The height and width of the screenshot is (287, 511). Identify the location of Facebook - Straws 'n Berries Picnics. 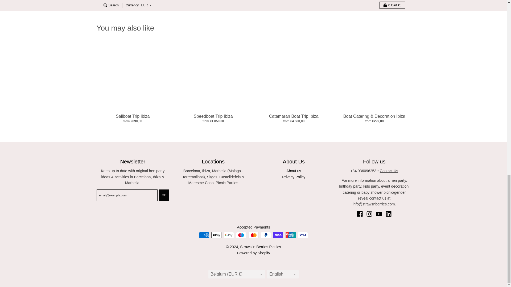
(360, 214).